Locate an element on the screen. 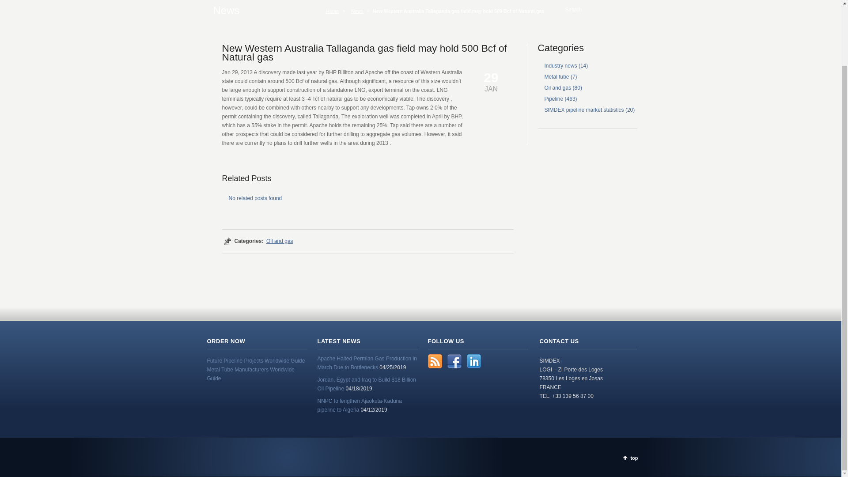 The width and height of the screenshot is (848, 477). SIMDEX pipeline market statistics is located at coordinates (584, 110).